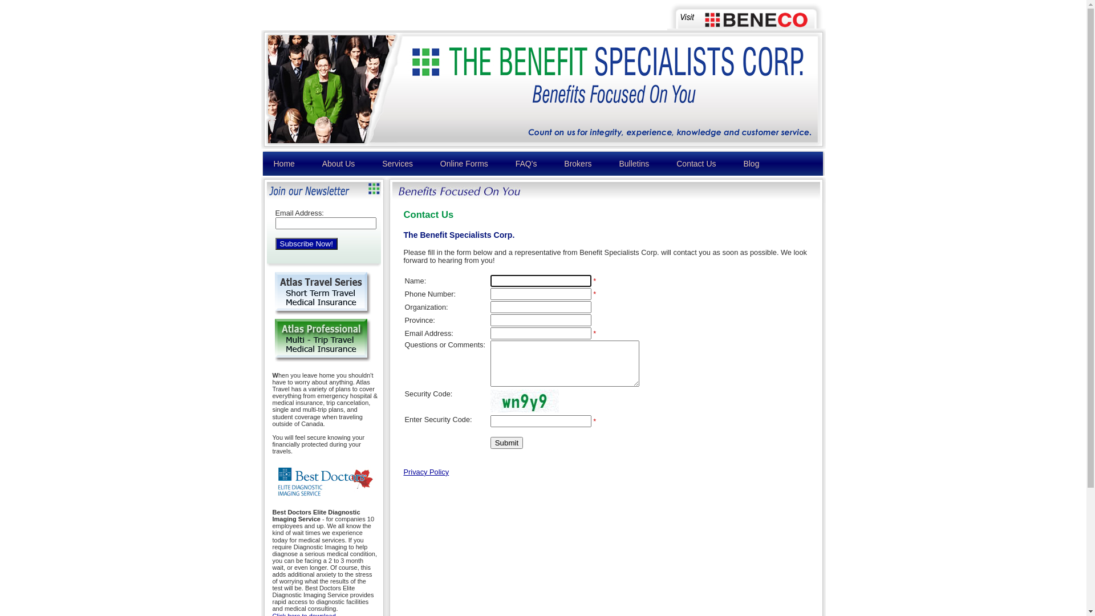  Describe the element at coordinates (398, 164) in the screenshot. I see `Services` at that location.